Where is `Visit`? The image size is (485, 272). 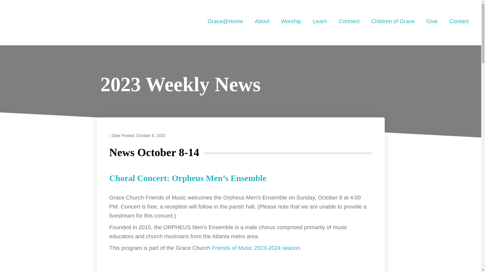
Visit is located at coordinates (182, 21).